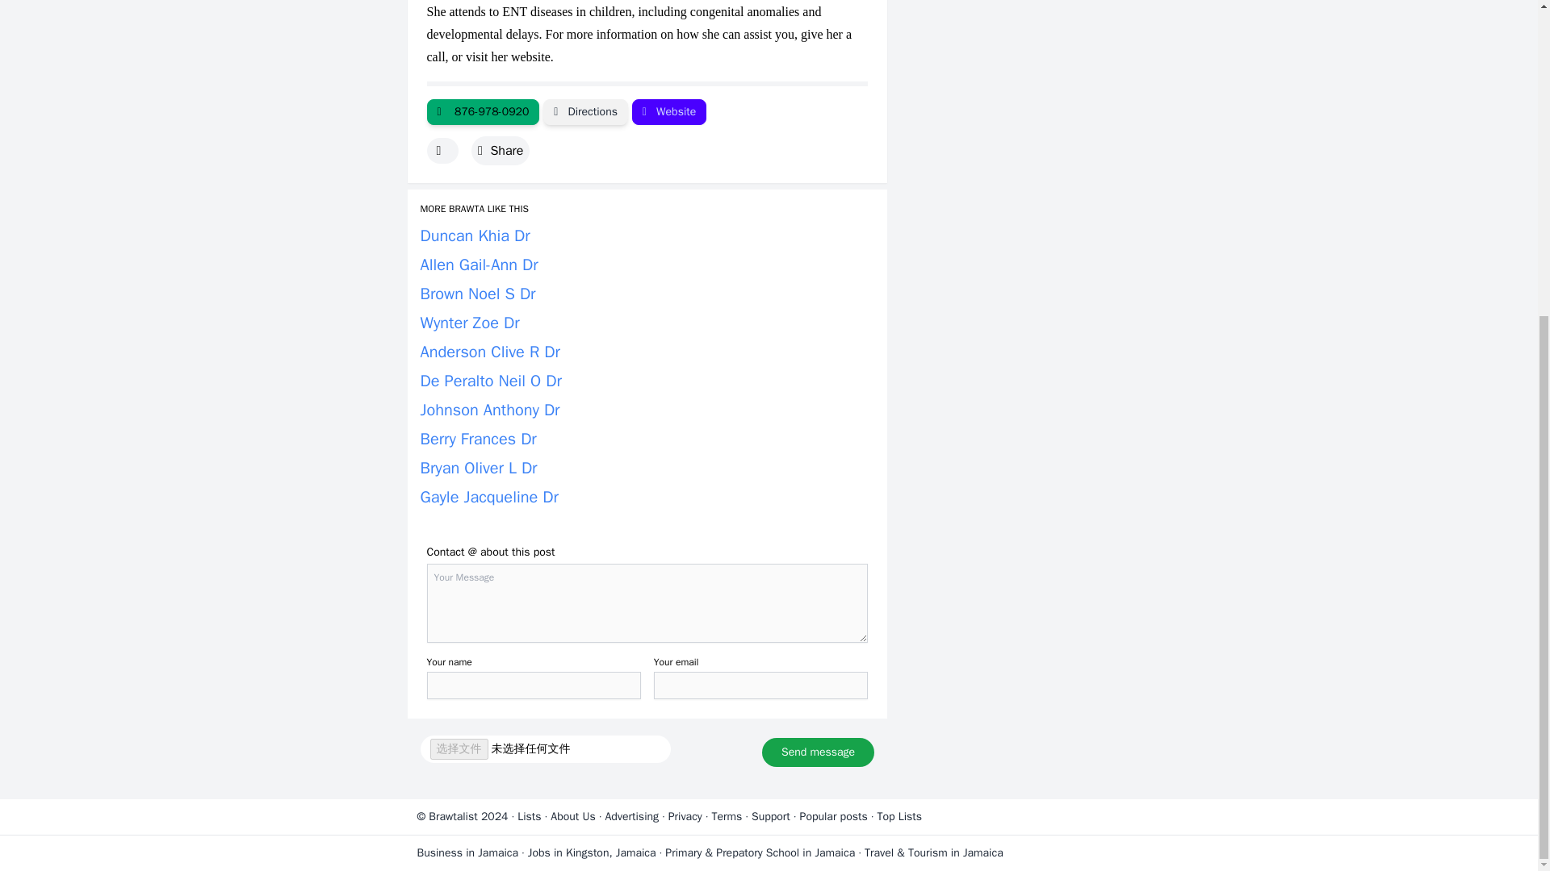 The width and height of the screenshot is (1550, 871). What do you see at coordinates (470, 323) in the screenshot?
I see `Wynter Zoe Dr` at bounding box center [470, 323].